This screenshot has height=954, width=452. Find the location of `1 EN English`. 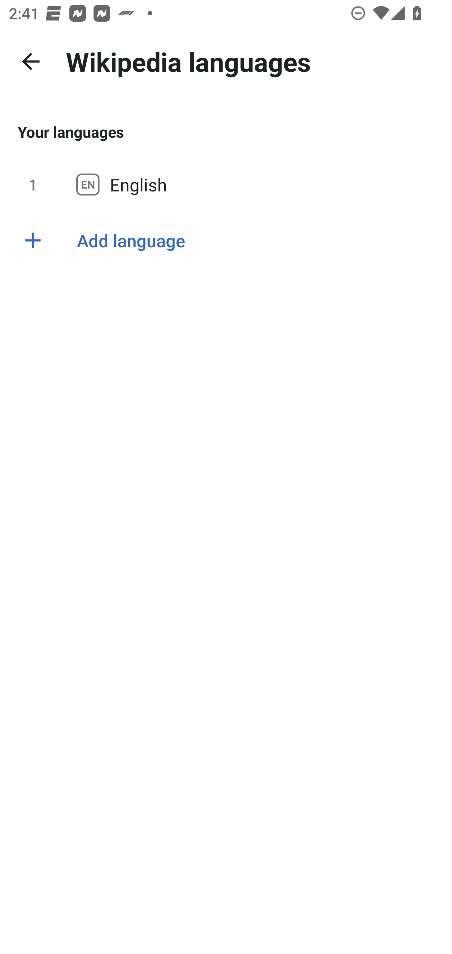

1 EN English is located at coordinates (226, 185).